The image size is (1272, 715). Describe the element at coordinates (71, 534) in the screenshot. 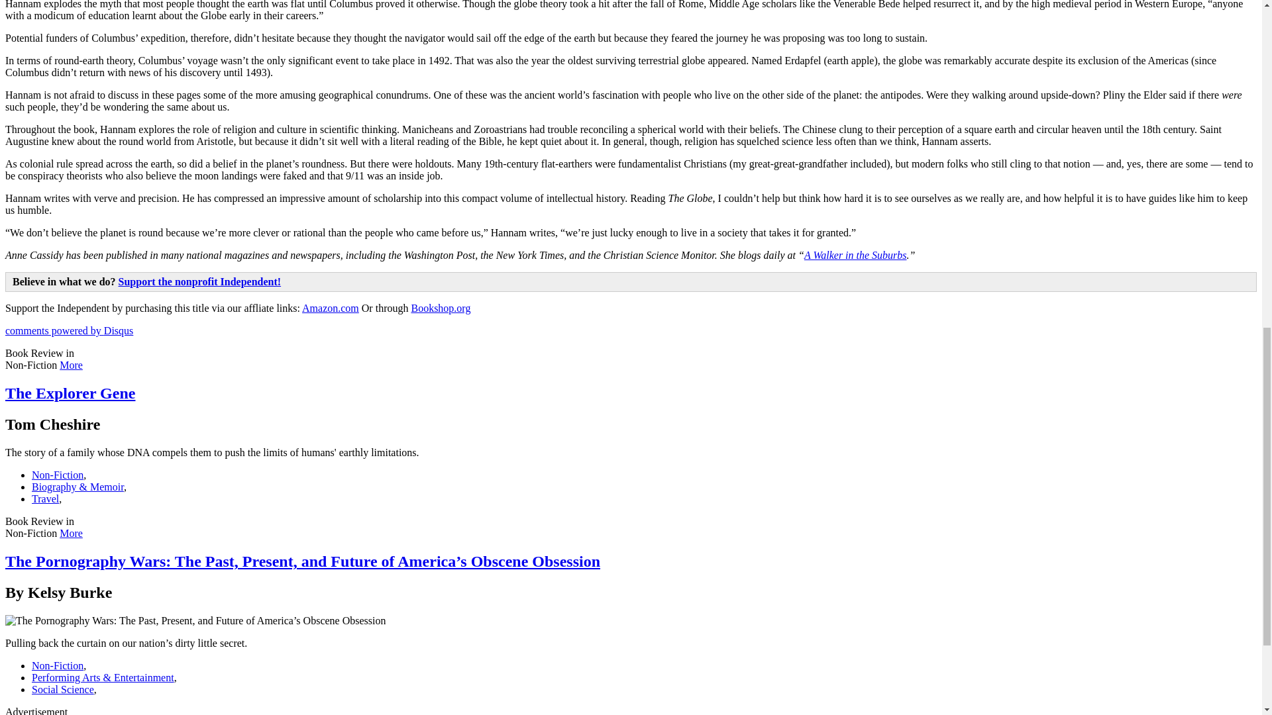

I see `More` at that location.